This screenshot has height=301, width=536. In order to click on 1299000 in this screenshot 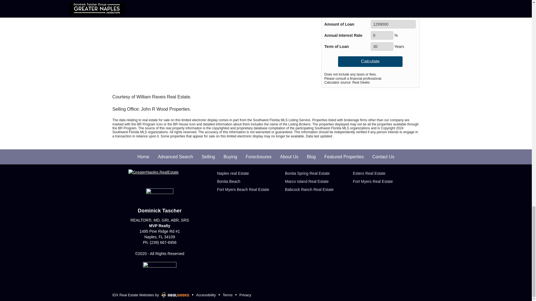, I will do `click(393, 24)`.